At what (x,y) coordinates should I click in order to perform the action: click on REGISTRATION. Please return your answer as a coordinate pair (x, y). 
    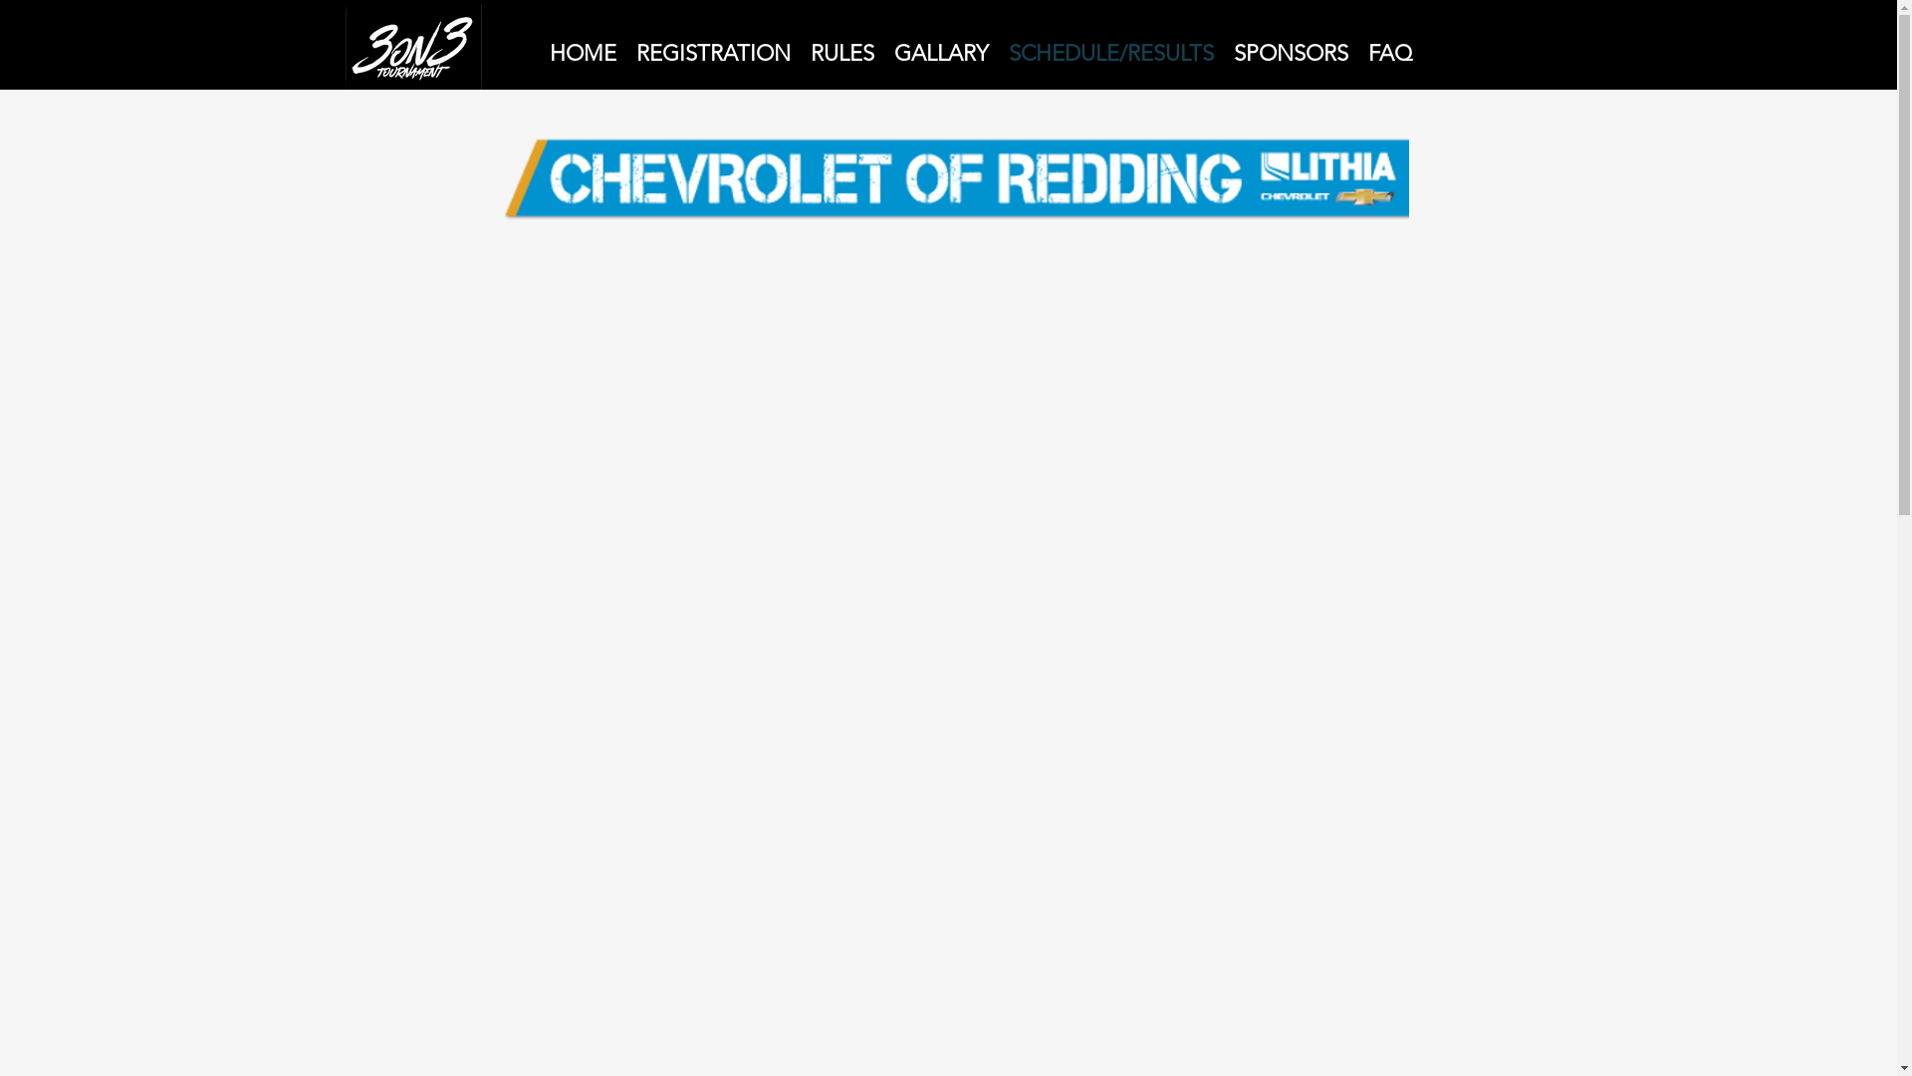
    Looking at the image, I should click on (713, 49).